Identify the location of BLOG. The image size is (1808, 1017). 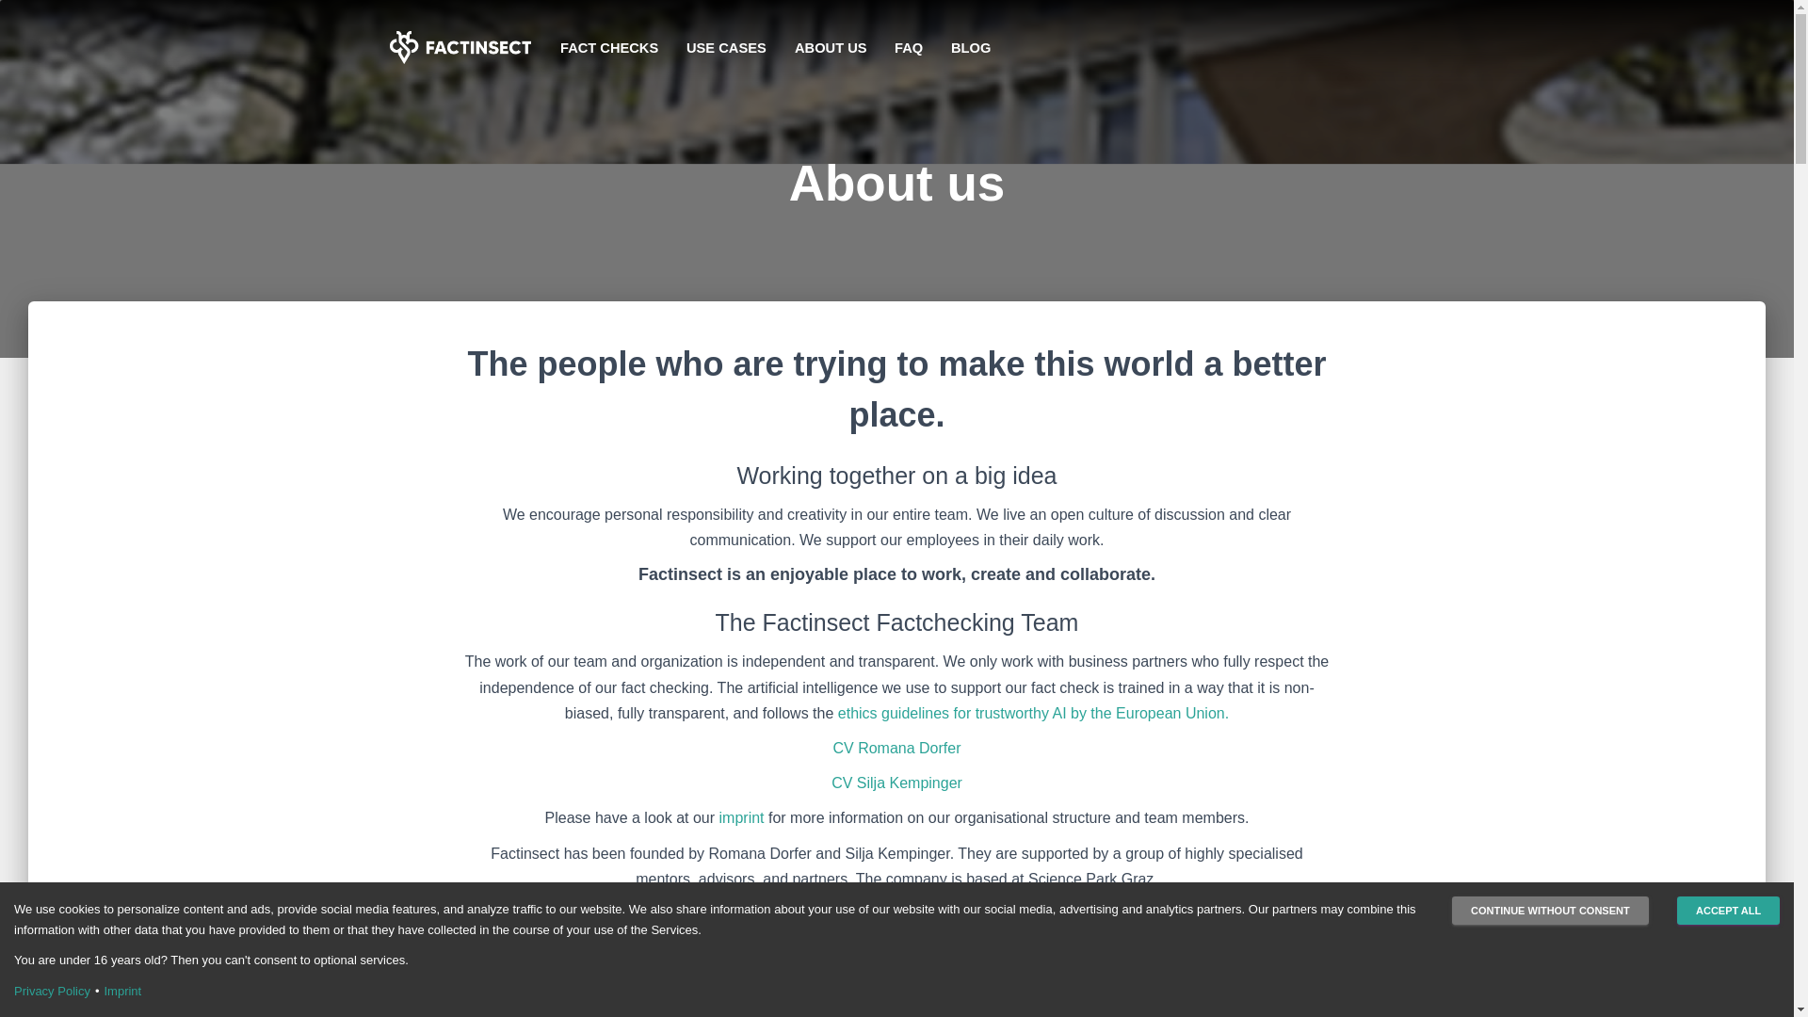
(970, 47).